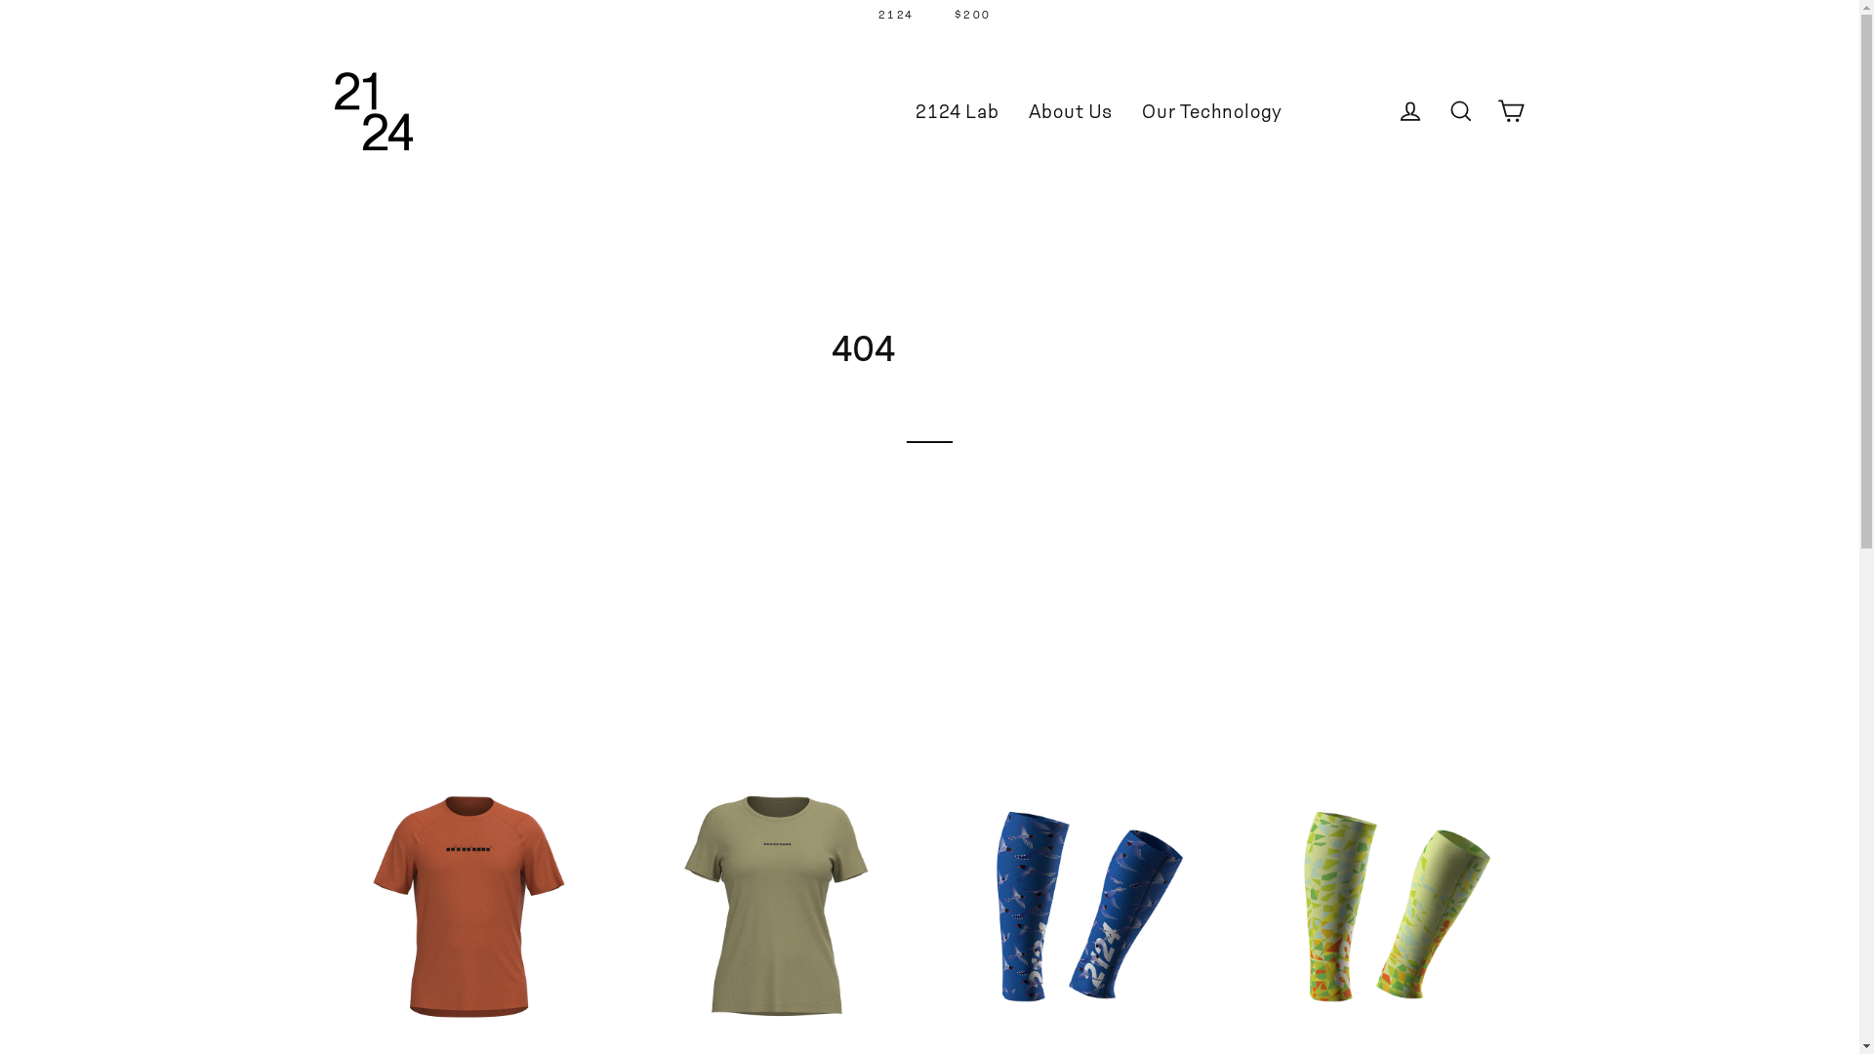 The height and width of the screenshot is (1054, 1874). Describe the element at coordinates (1071, 111) in the screenshot. I see `About Us` at that location.